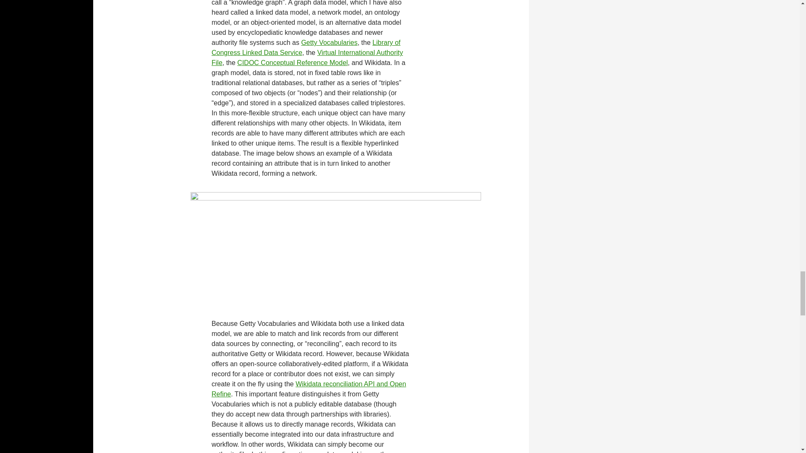 This screenshot has width=806, height=453. I want to click on Getty Vocabularies, so click(329, 42).